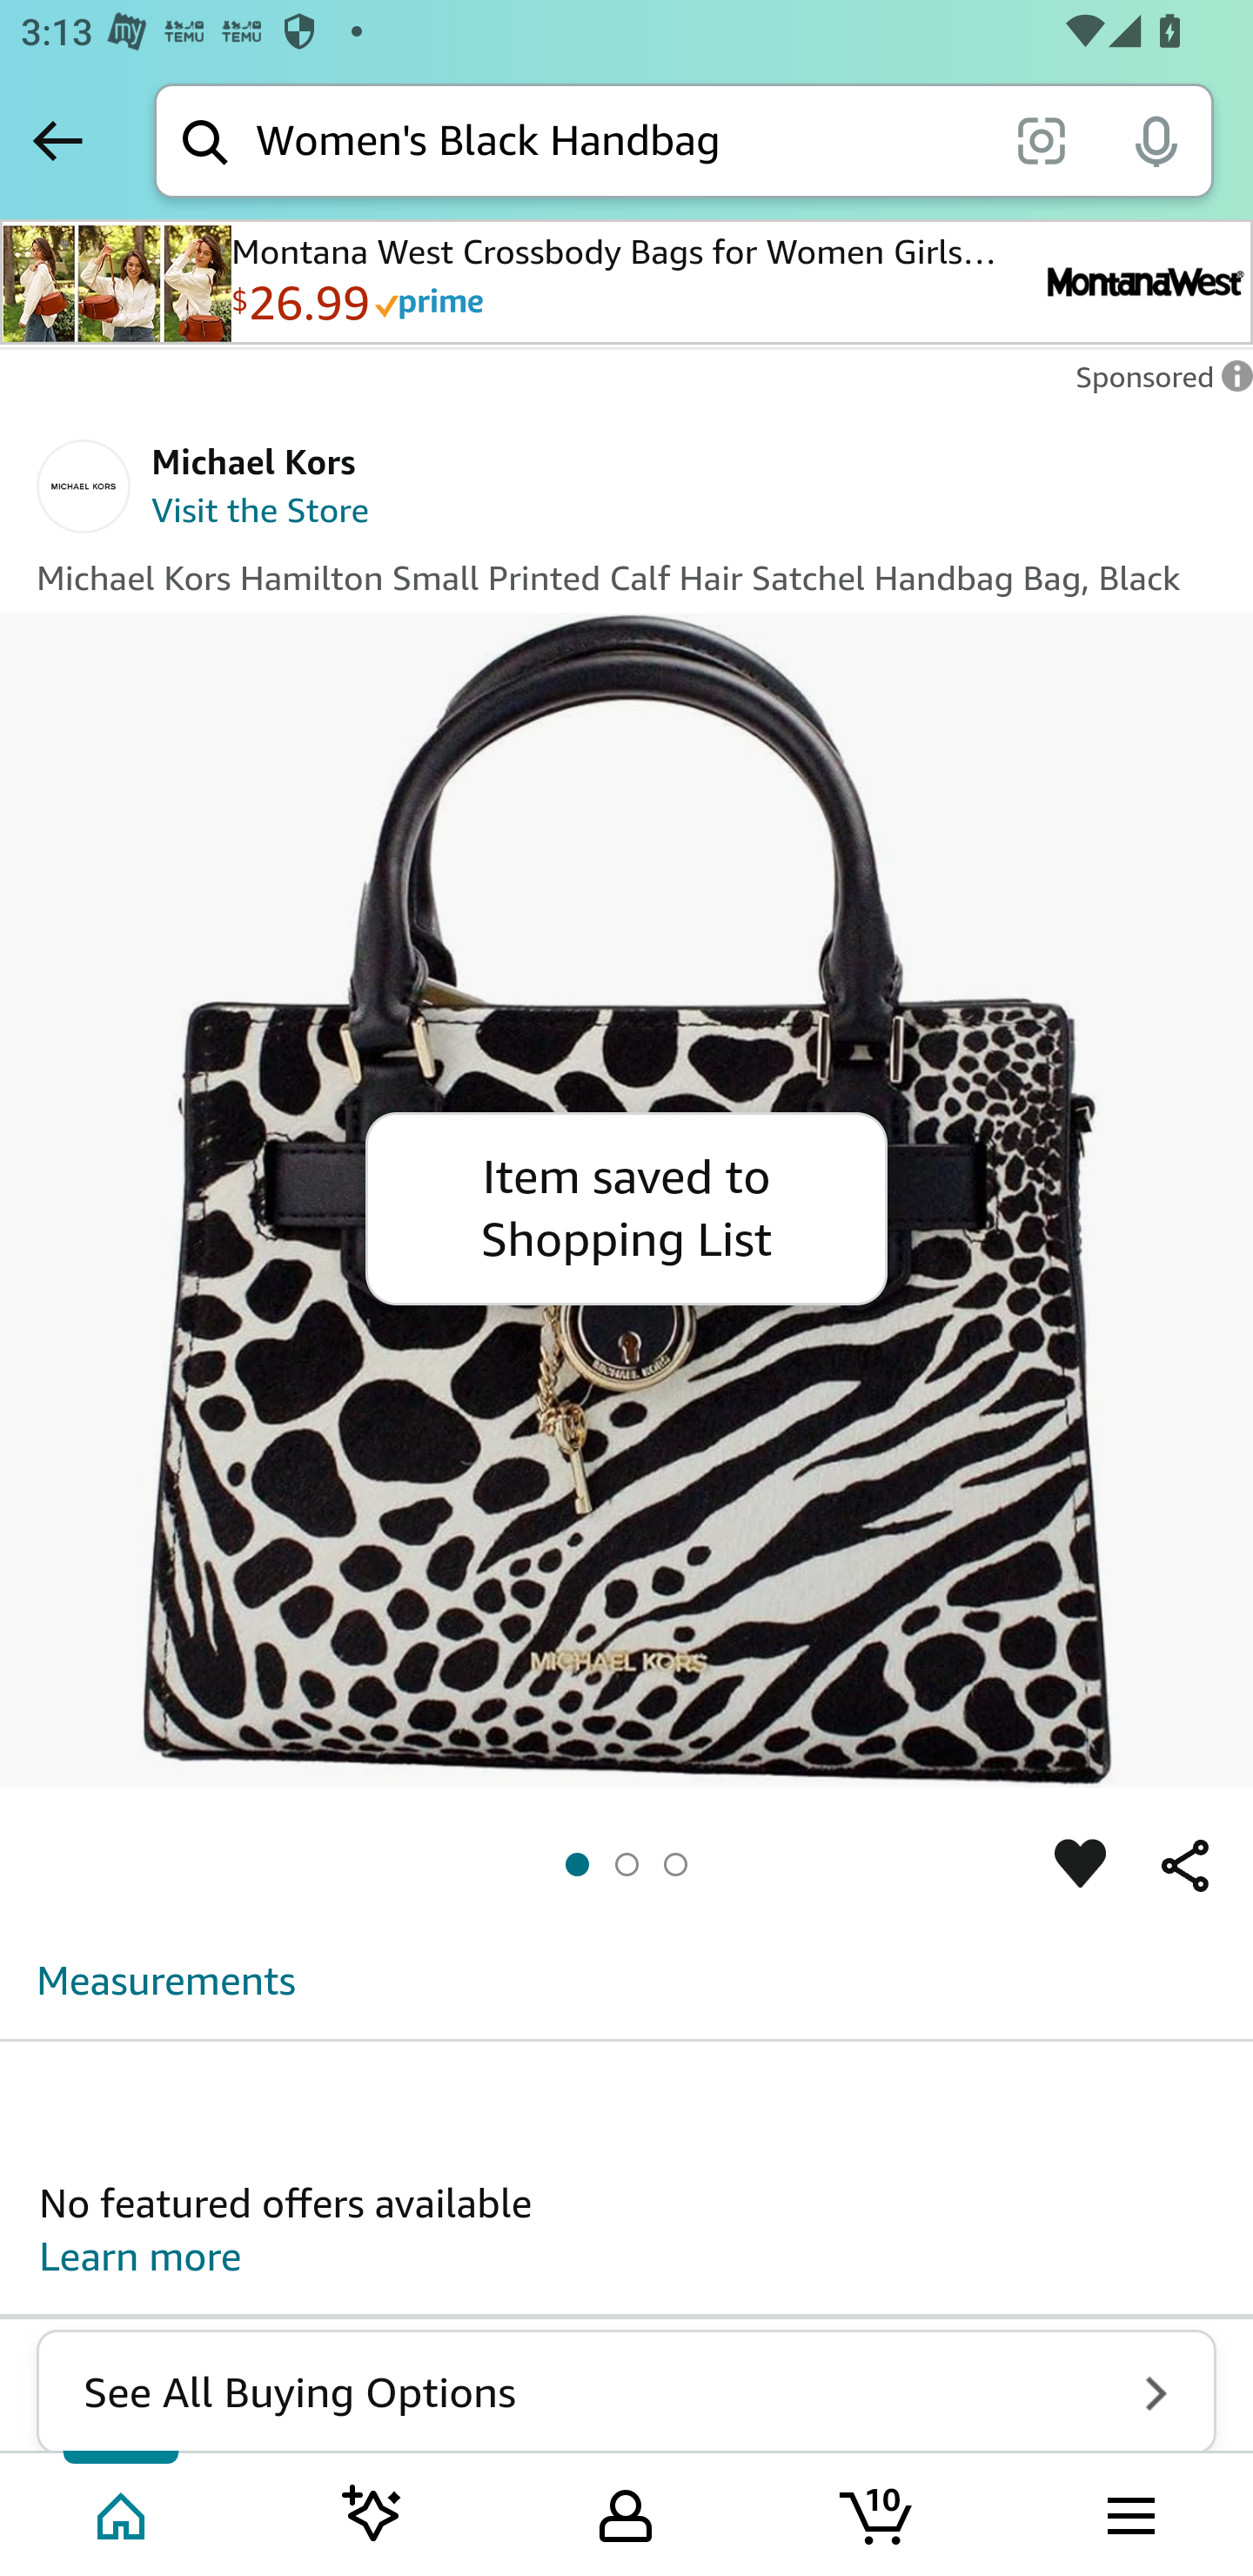 The height and width of the screenshot is (2576, 1253). What do you see at coordinates (1041, 139) in the screenshot?
I see `scan it` at bounding box center [1041, 139].